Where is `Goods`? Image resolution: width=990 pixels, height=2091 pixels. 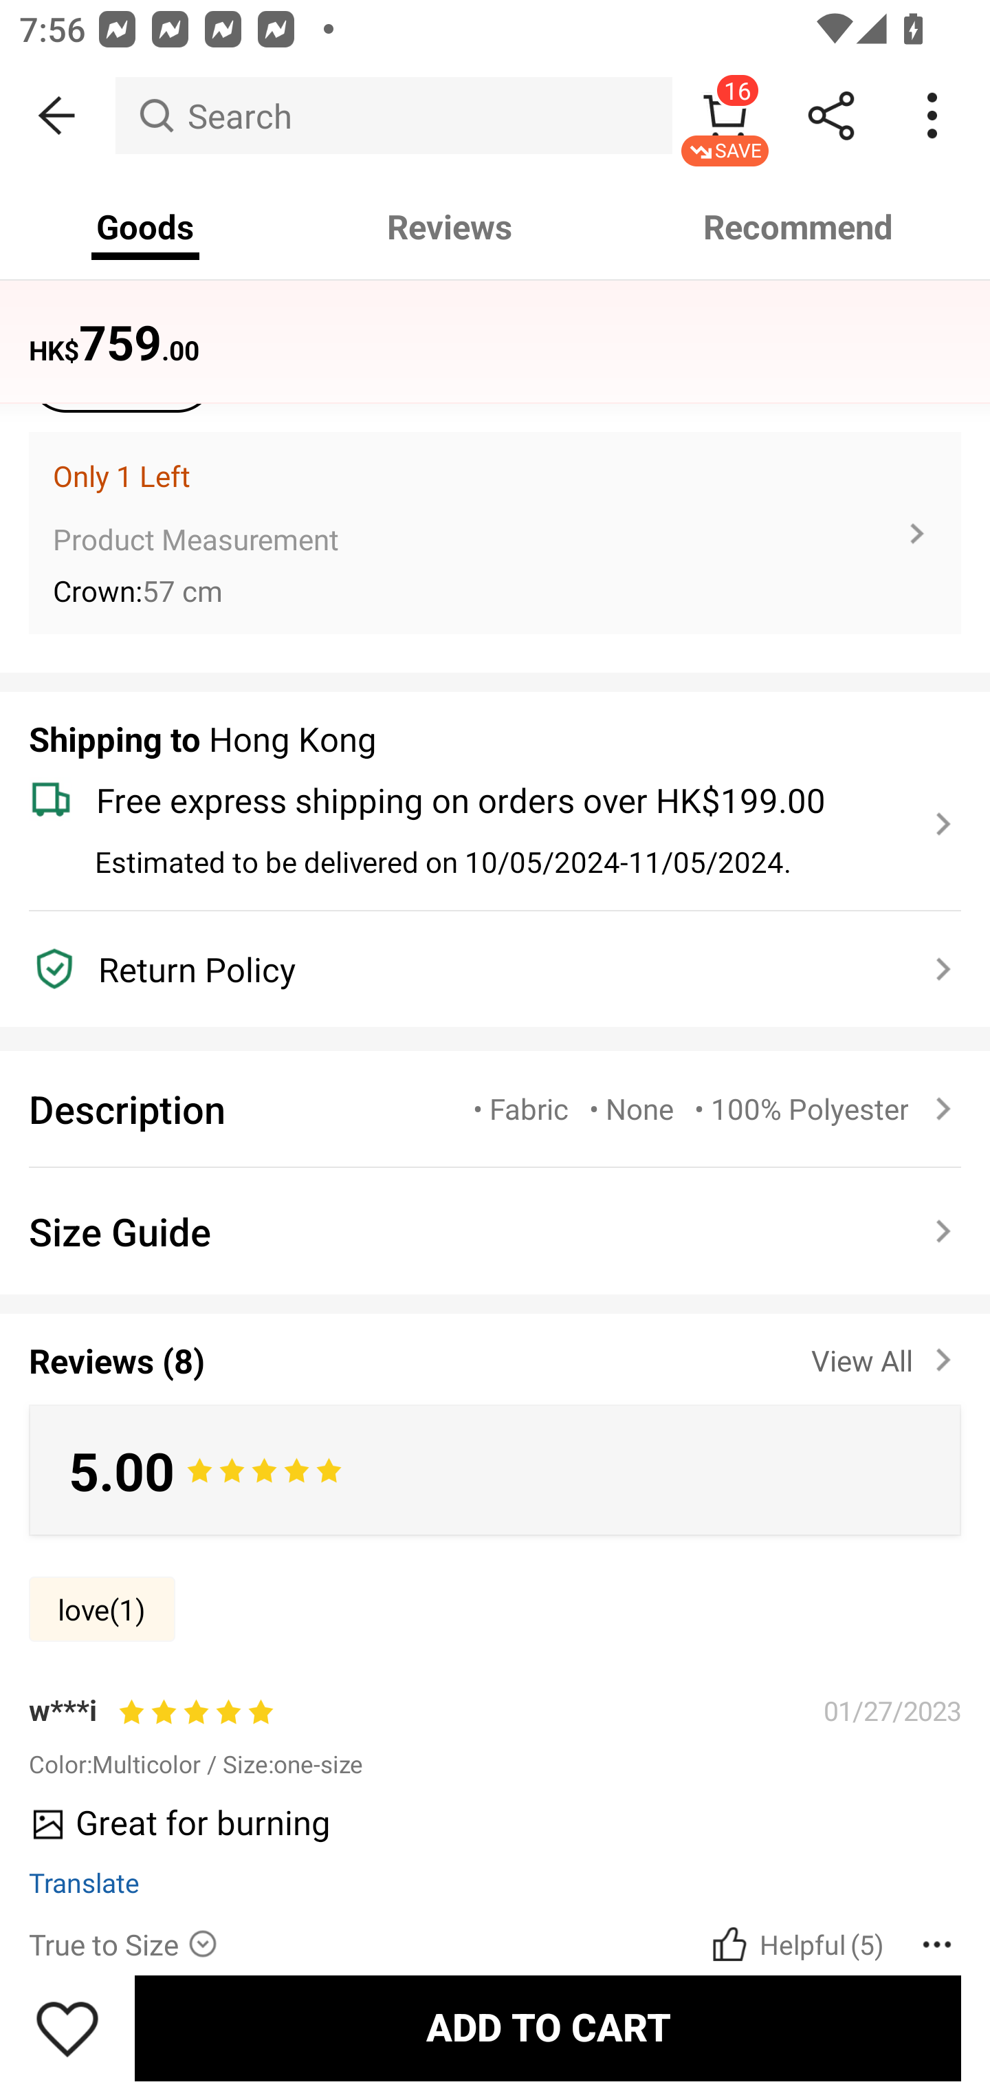
Goods is located at coordinates (146, 227).